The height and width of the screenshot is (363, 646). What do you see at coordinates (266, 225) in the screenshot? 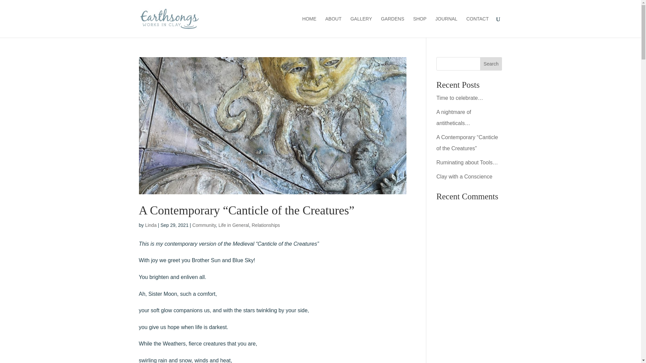
I see `Relationships` at bounding box center [266, 225].